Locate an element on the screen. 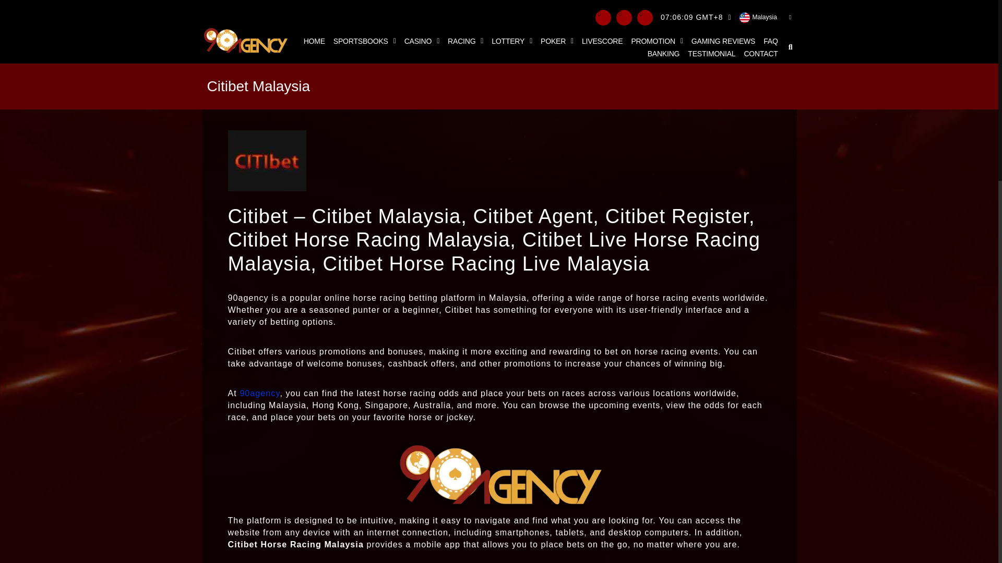 Image resolution: width=1002 pixels, height=563 pixels. LOTTERY is located at coordinates (511, 41).